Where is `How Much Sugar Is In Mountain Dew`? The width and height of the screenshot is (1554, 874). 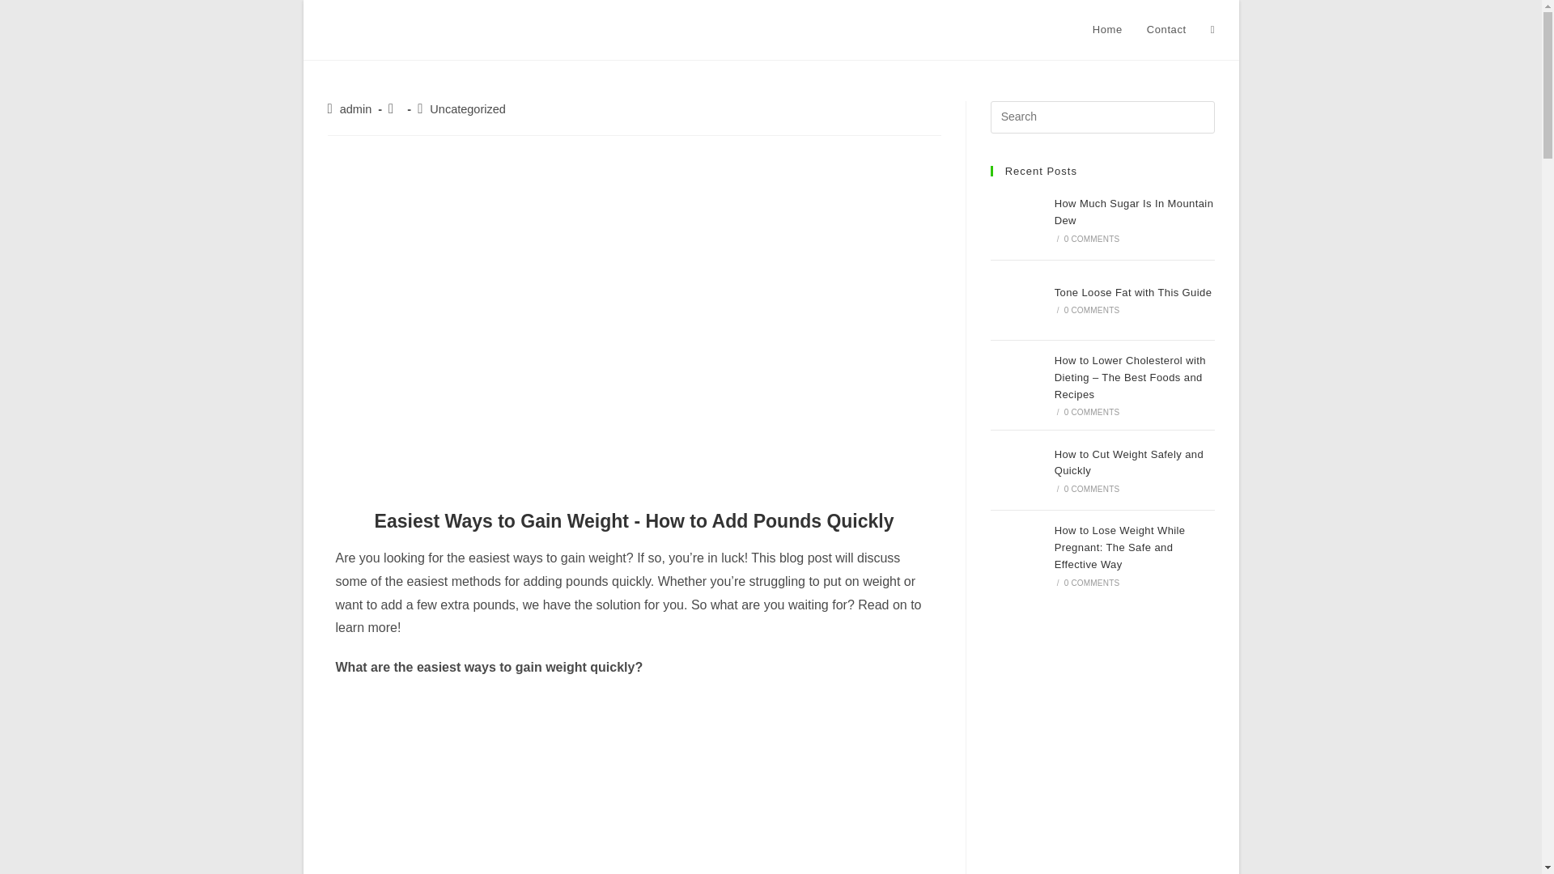
How Much Sugar Is In Mountain Dew is located at coordinates (1018, 219).